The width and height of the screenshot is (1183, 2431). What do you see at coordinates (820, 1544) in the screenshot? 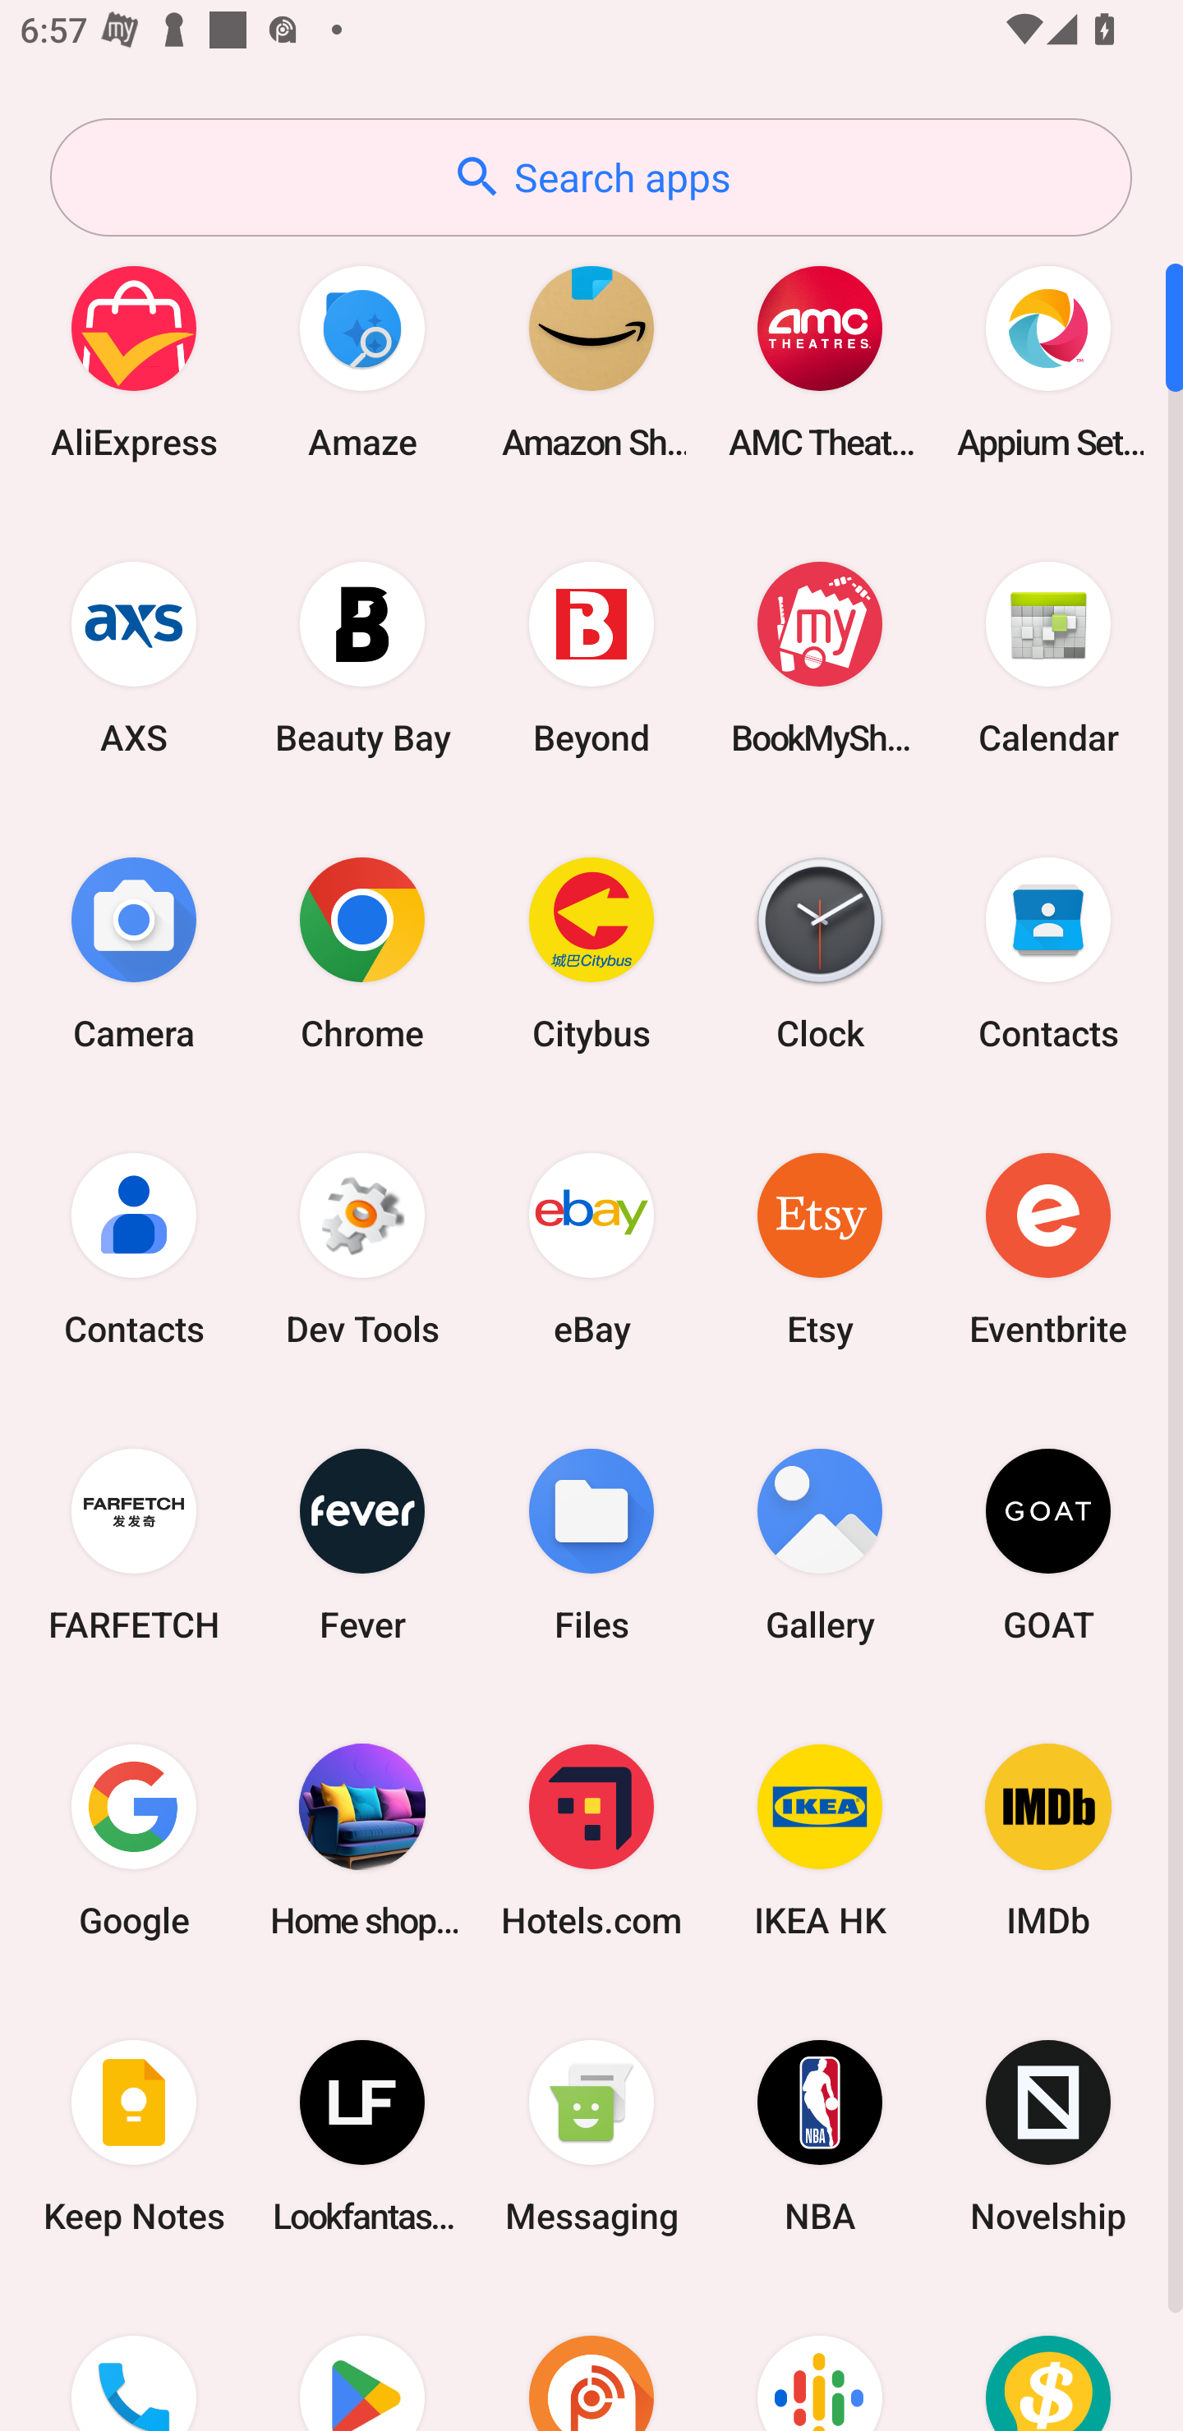
I see `Gallery` at bounding box center [820, 1544].